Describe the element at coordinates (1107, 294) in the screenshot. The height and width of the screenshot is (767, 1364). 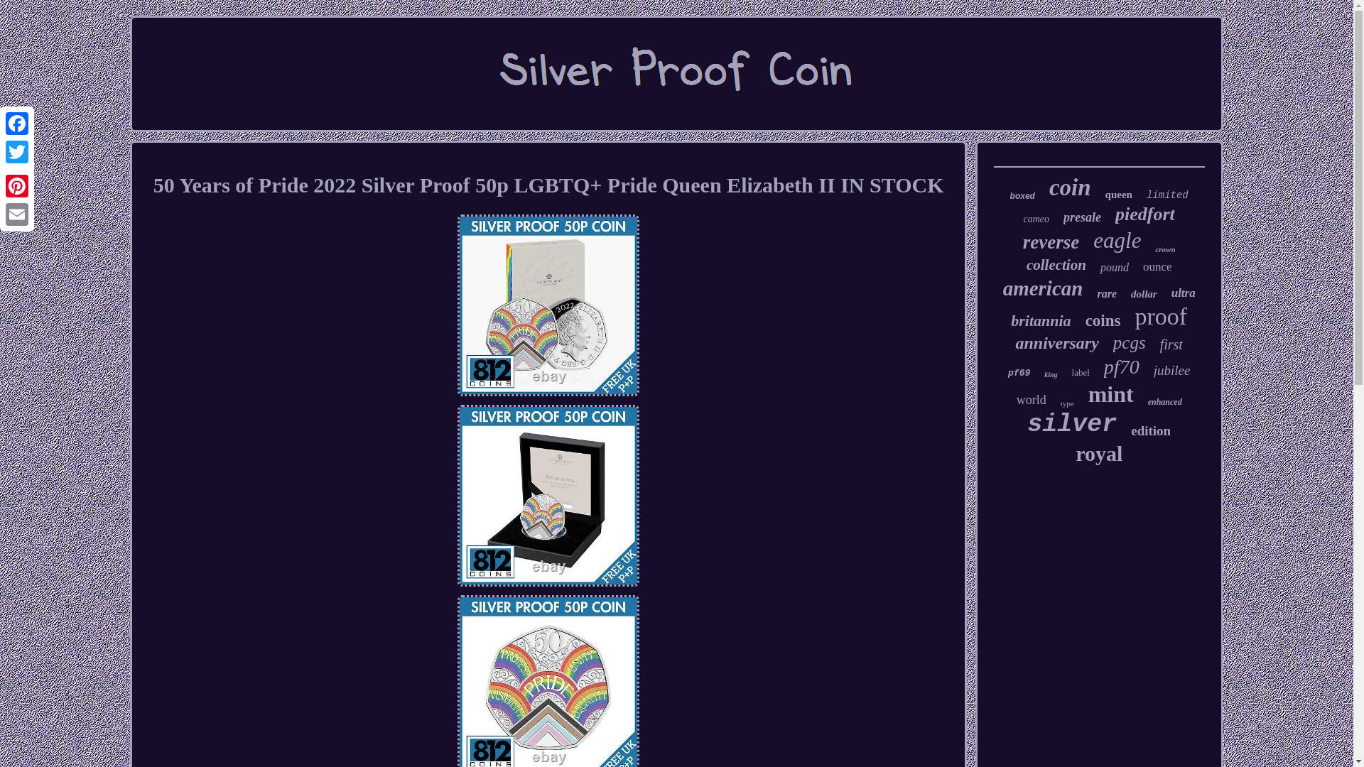
I see `rare` at that location.